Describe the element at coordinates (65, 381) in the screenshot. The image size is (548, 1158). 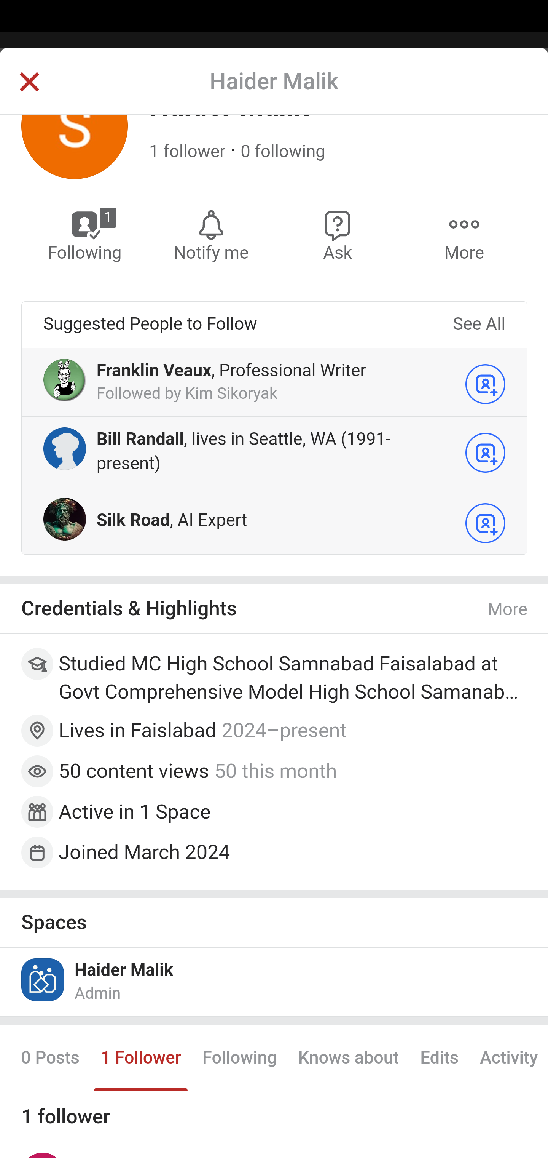
I see `Profile photo for Franklin Veaux` at that location.